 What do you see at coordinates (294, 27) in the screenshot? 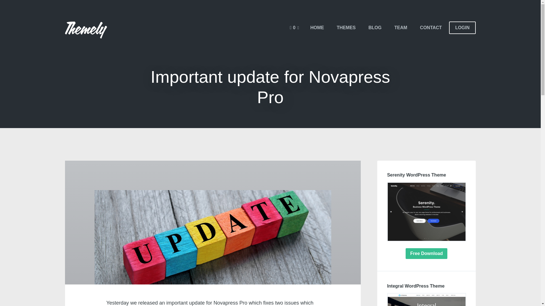
I see `0` at bounding box center [294, 27].